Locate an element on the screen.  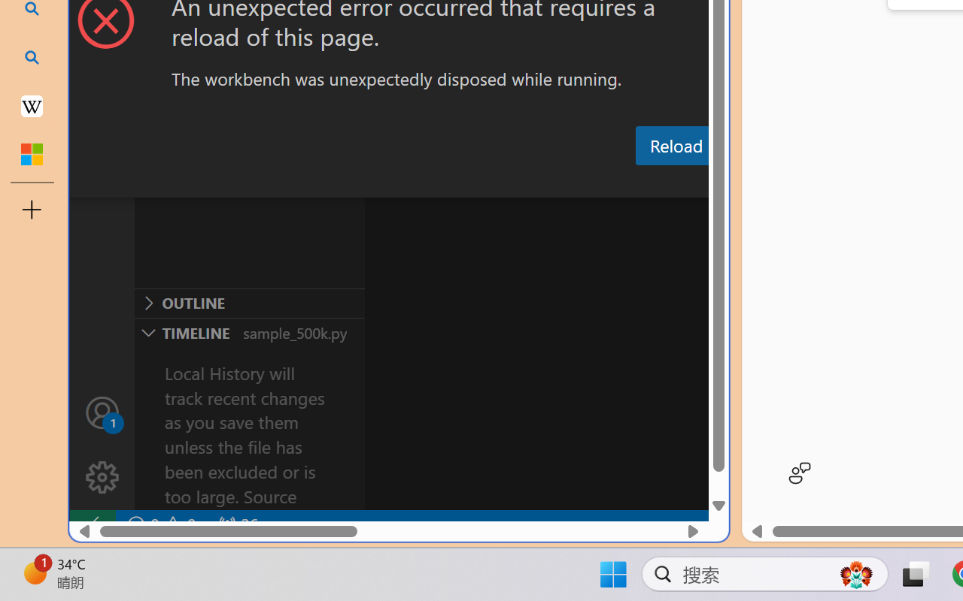
Manage is located at coordinates (102, 445).